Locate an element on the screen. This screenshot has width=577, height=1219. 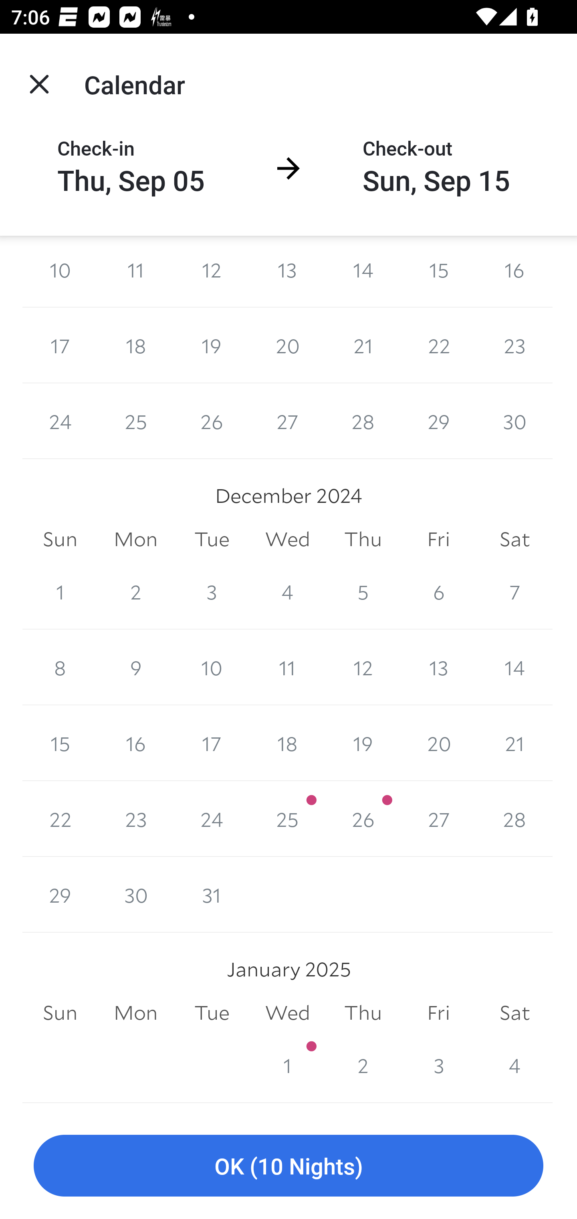
19 19 December 2024 is located at coordinates (363, 743).